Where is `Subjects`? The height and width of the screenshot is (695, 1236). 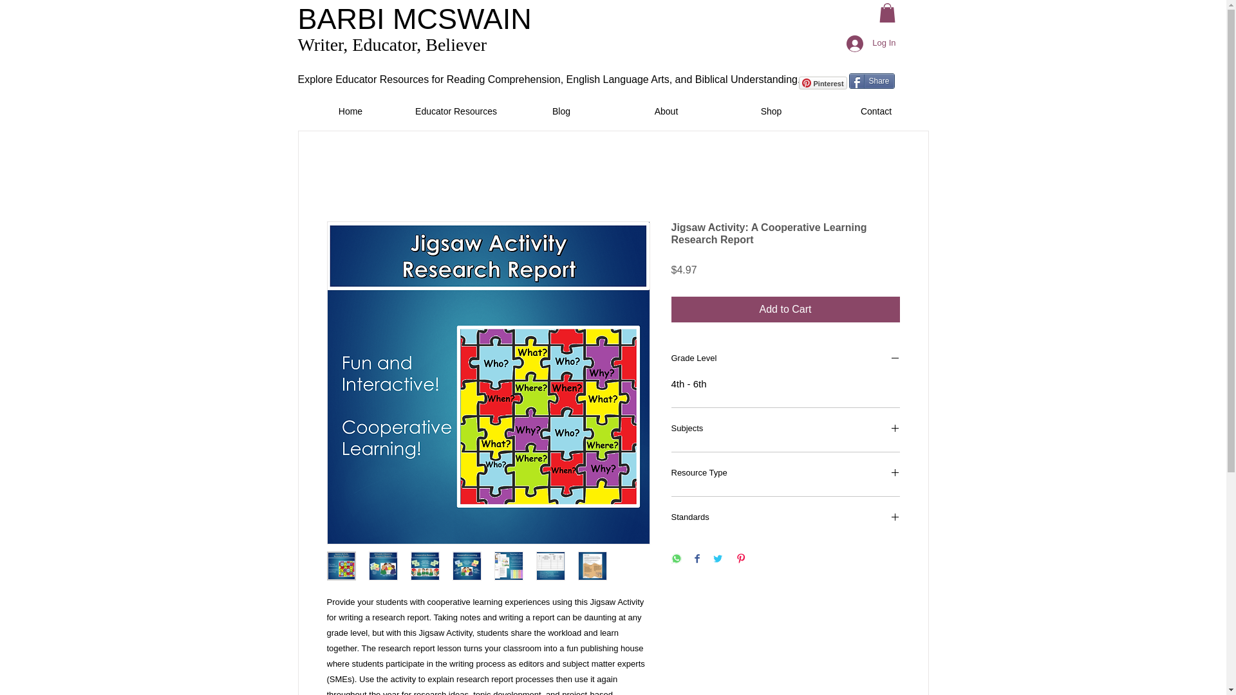 Subjects is located at coordinates (785, 430).